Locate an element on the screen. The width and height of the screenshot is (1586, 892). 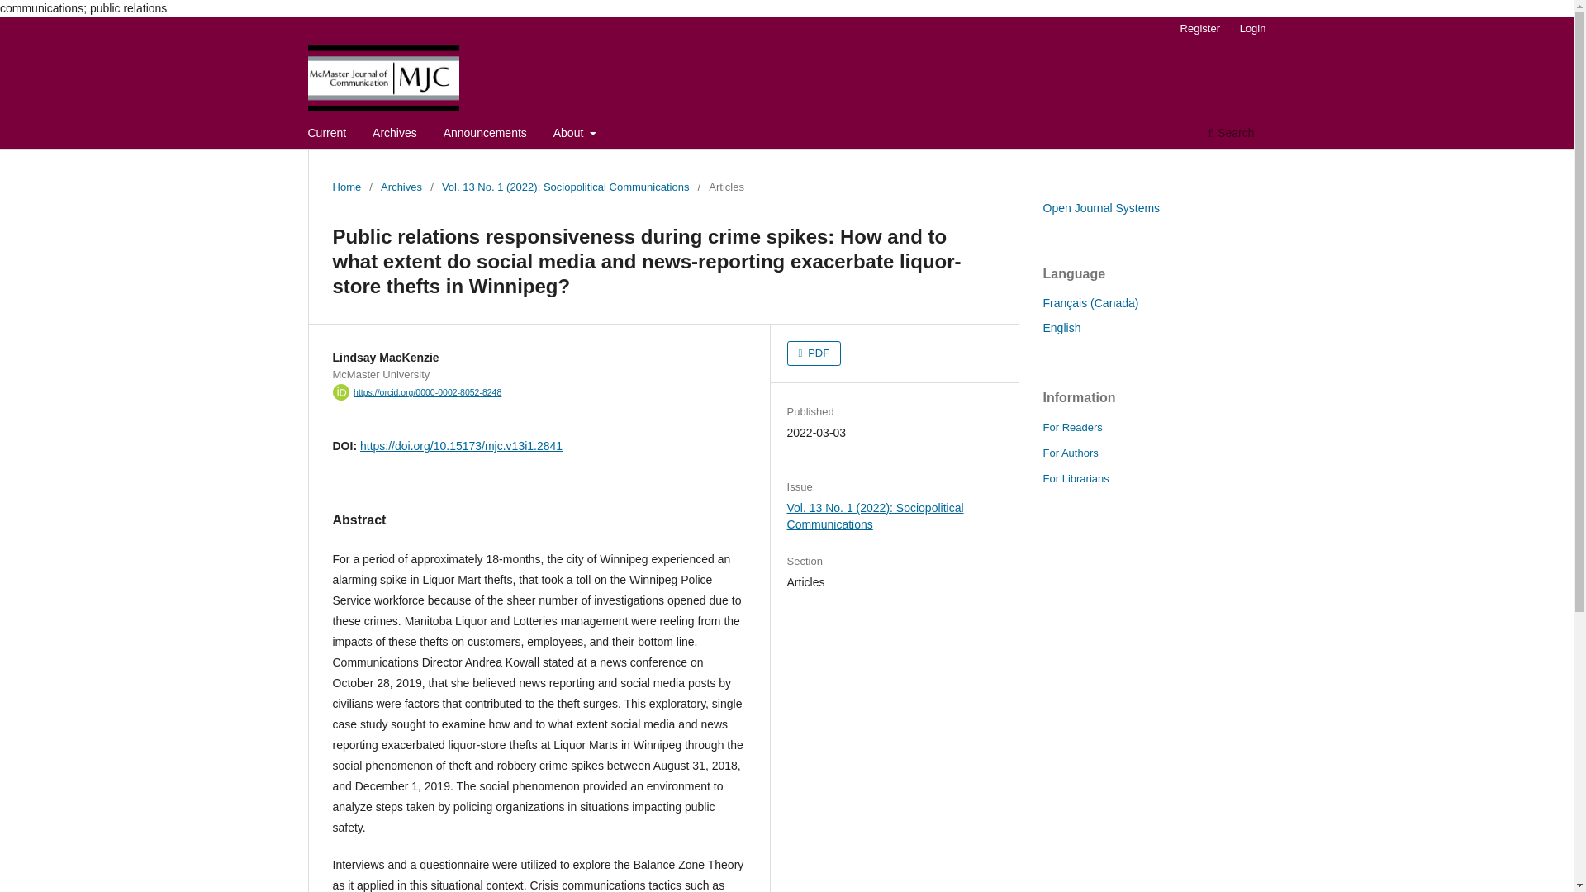
Home is located at coordinates (346, 187).